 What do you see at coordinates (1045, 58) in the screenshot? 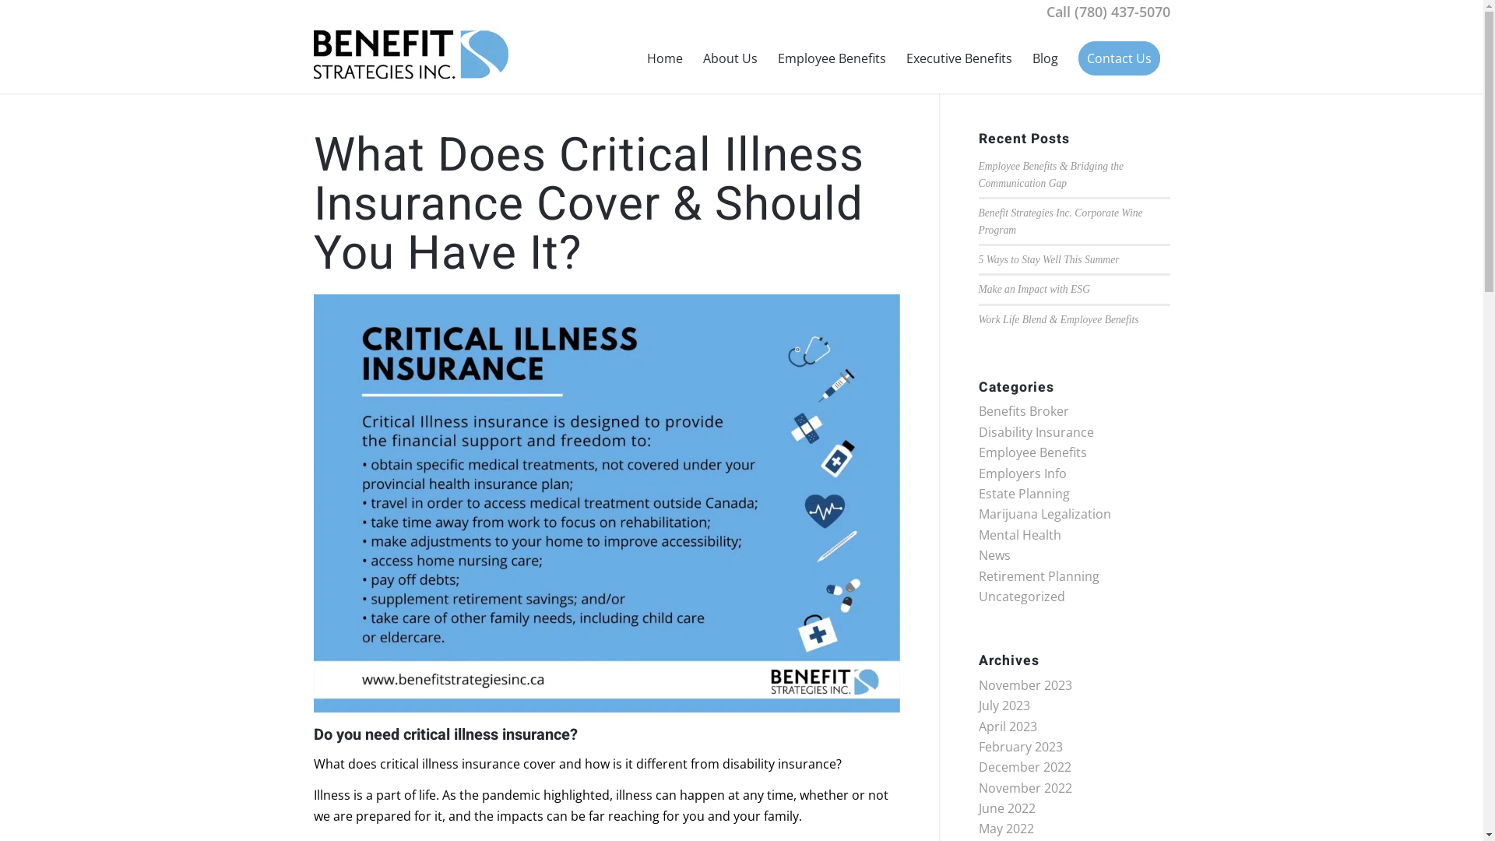
I see `Blog` at bounding box center [1045, 58].